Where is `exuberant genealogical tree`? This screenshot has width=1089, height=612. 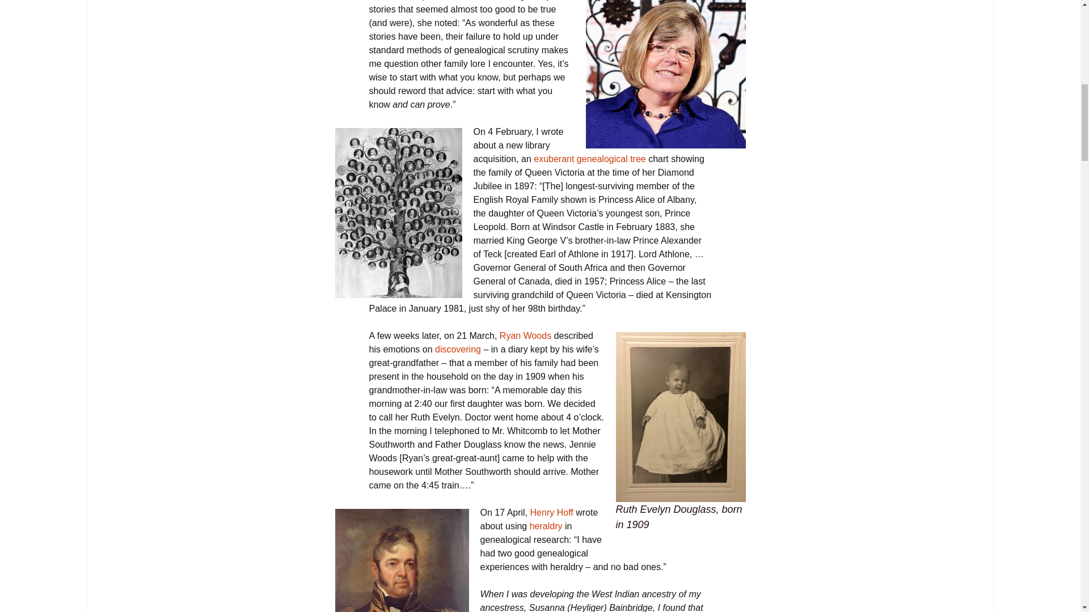 exuberant genealogical tree is located at coordinates (589, 159).